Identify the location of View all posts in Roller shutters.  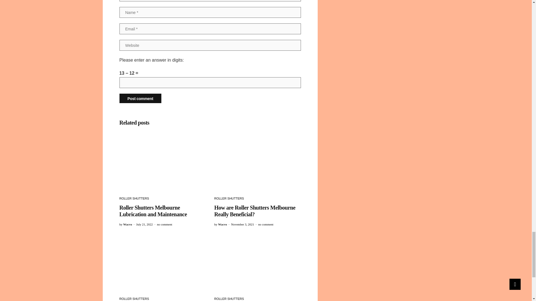
(134, 198).